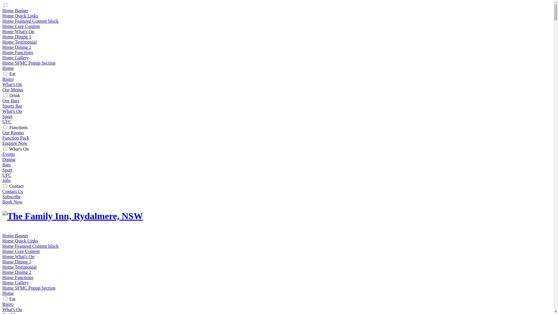  I want to click on Functions, so click(19, 127).